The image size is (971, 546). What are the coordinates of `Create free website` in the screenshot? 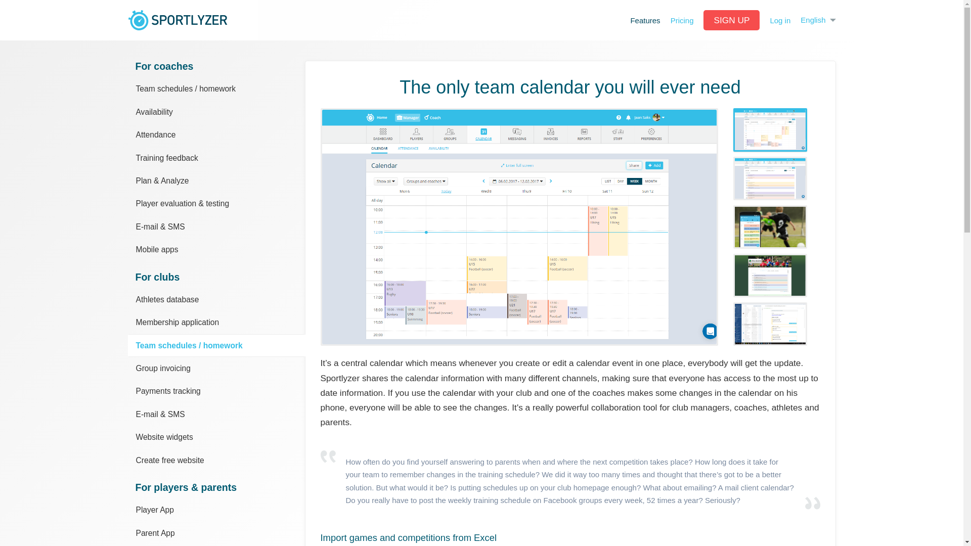 It's located at (215, 460).